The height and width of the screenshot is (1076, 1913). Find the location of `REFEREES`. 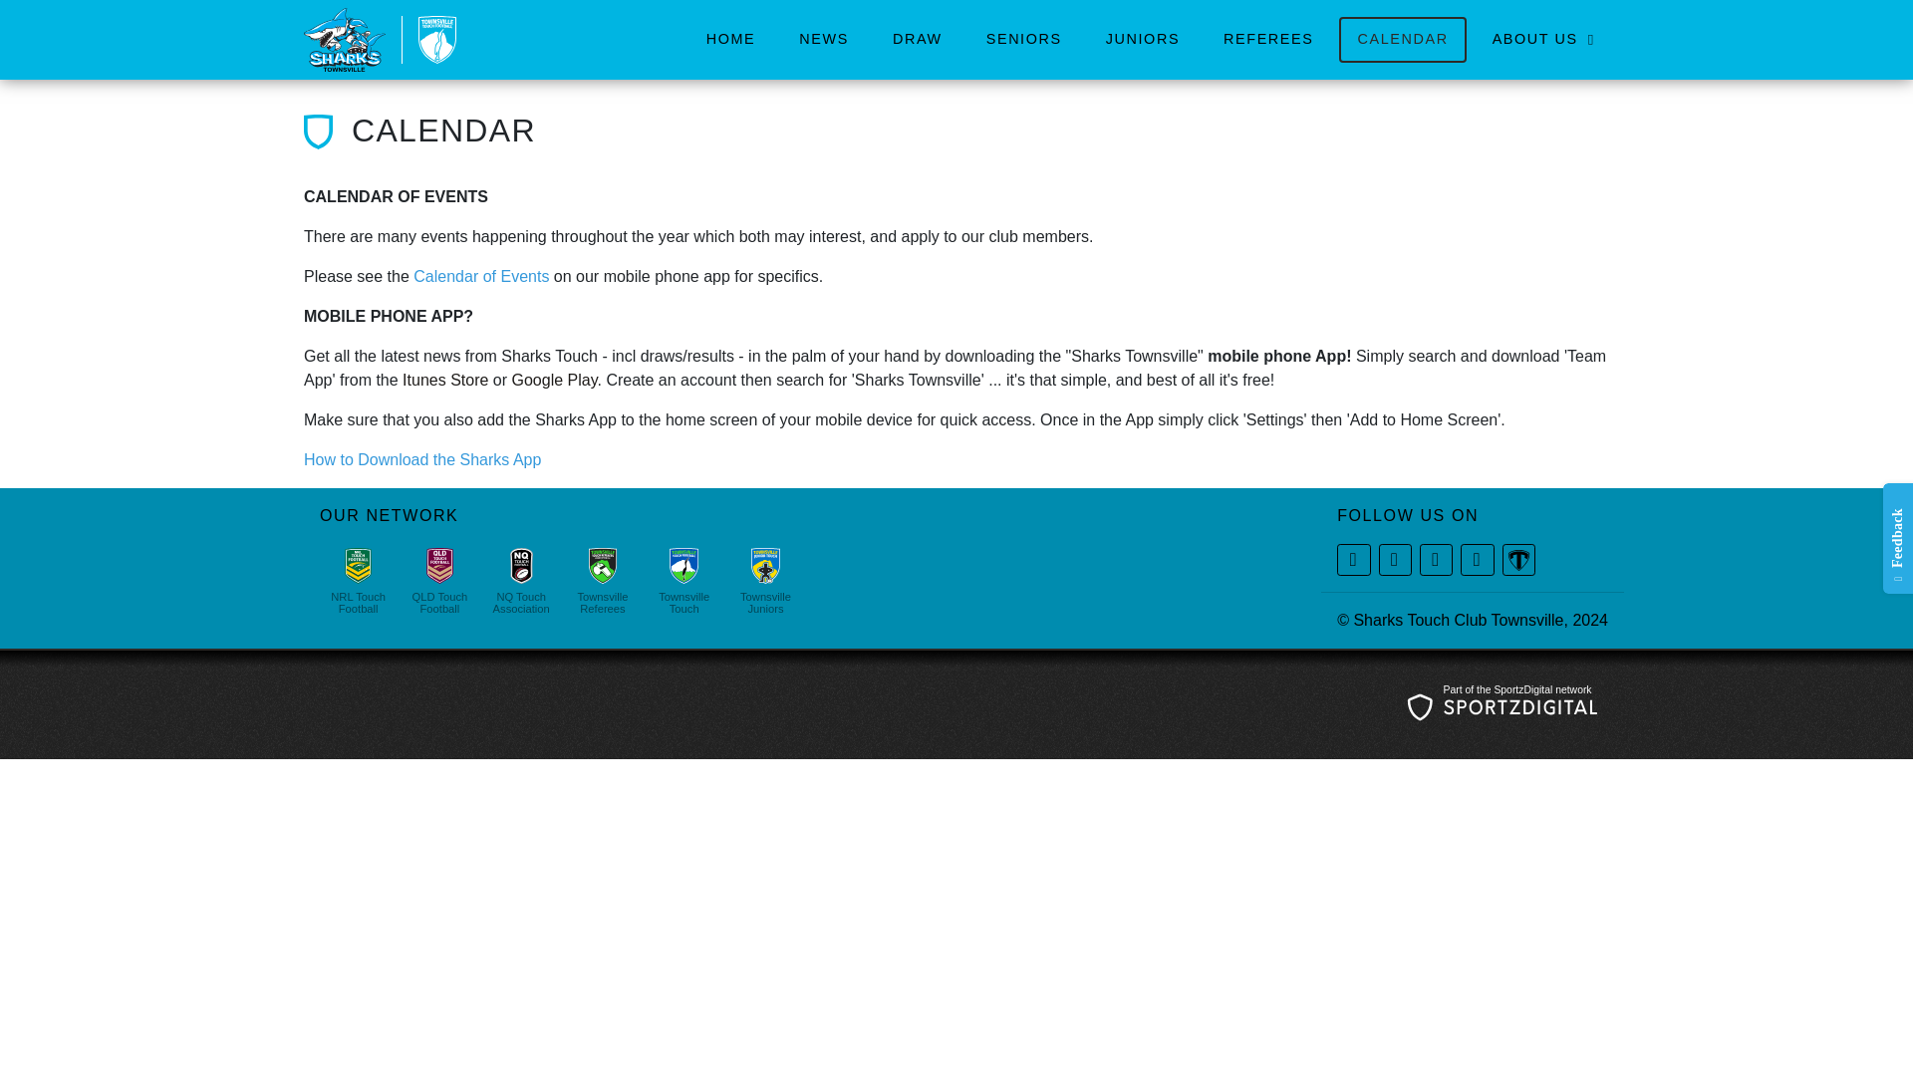

REFEREES is located at coordinates (1267, 40).